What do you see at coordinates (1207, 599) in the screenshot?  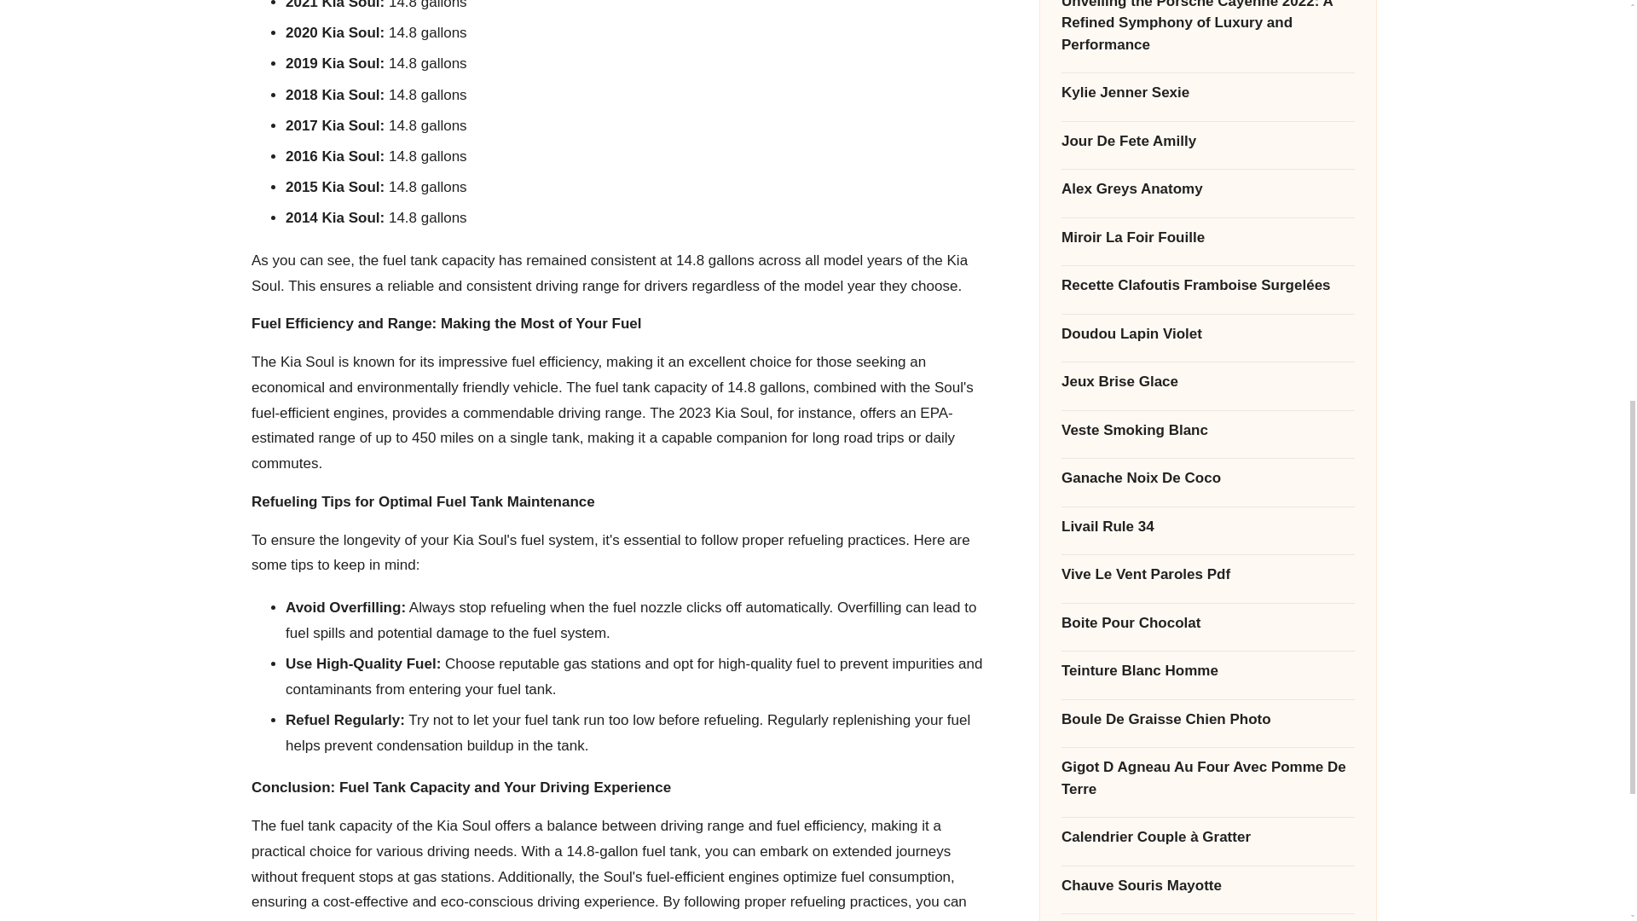 I see `Teinture Blanc Homme` at bounding box center [1207, 599].